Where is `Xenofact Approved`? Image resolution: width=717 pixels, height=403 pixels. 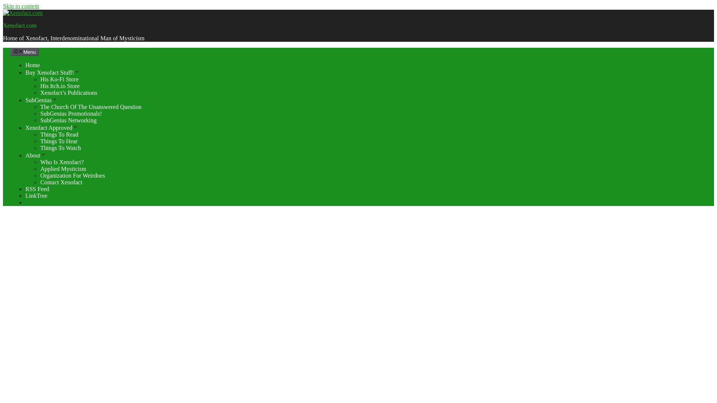 Xenofact Approved is located at coordinates (52, 128).